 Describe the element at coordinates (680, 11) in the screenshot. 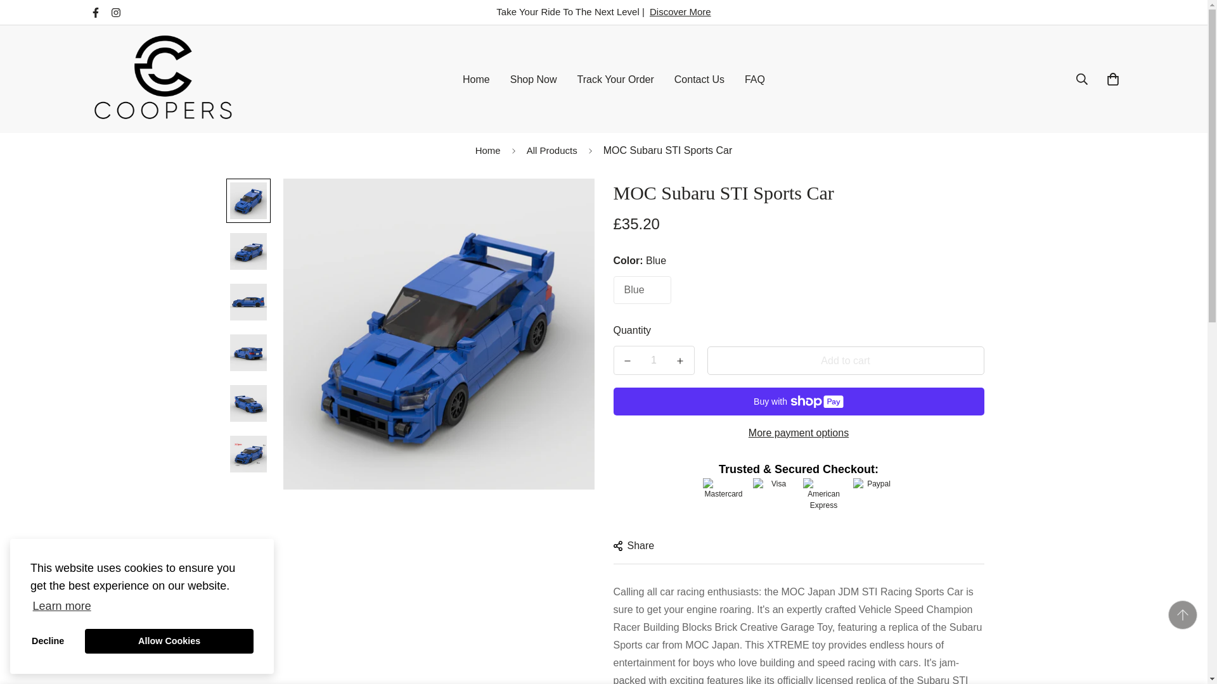

I see `Discover More` at that location.